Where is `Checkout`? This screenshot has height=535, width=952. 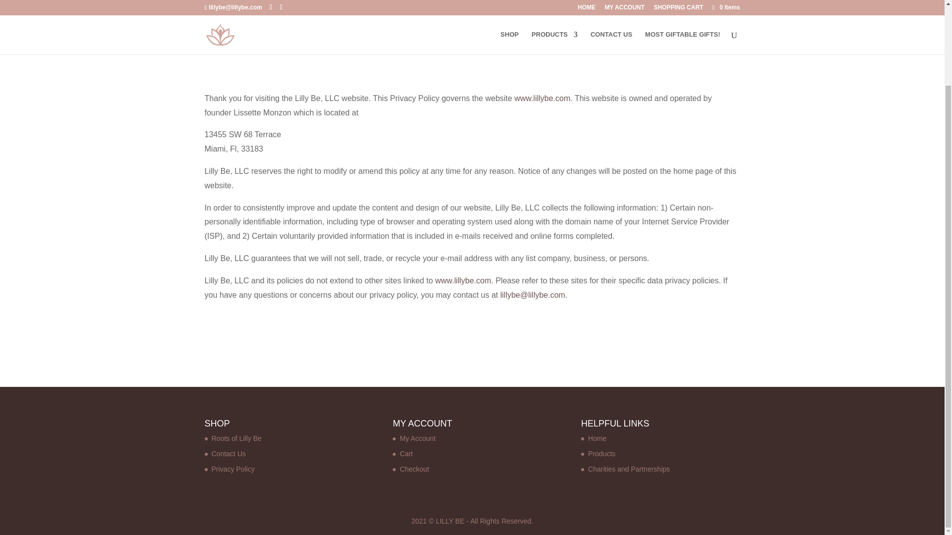
Checkout is located at coordinates (415, 469).